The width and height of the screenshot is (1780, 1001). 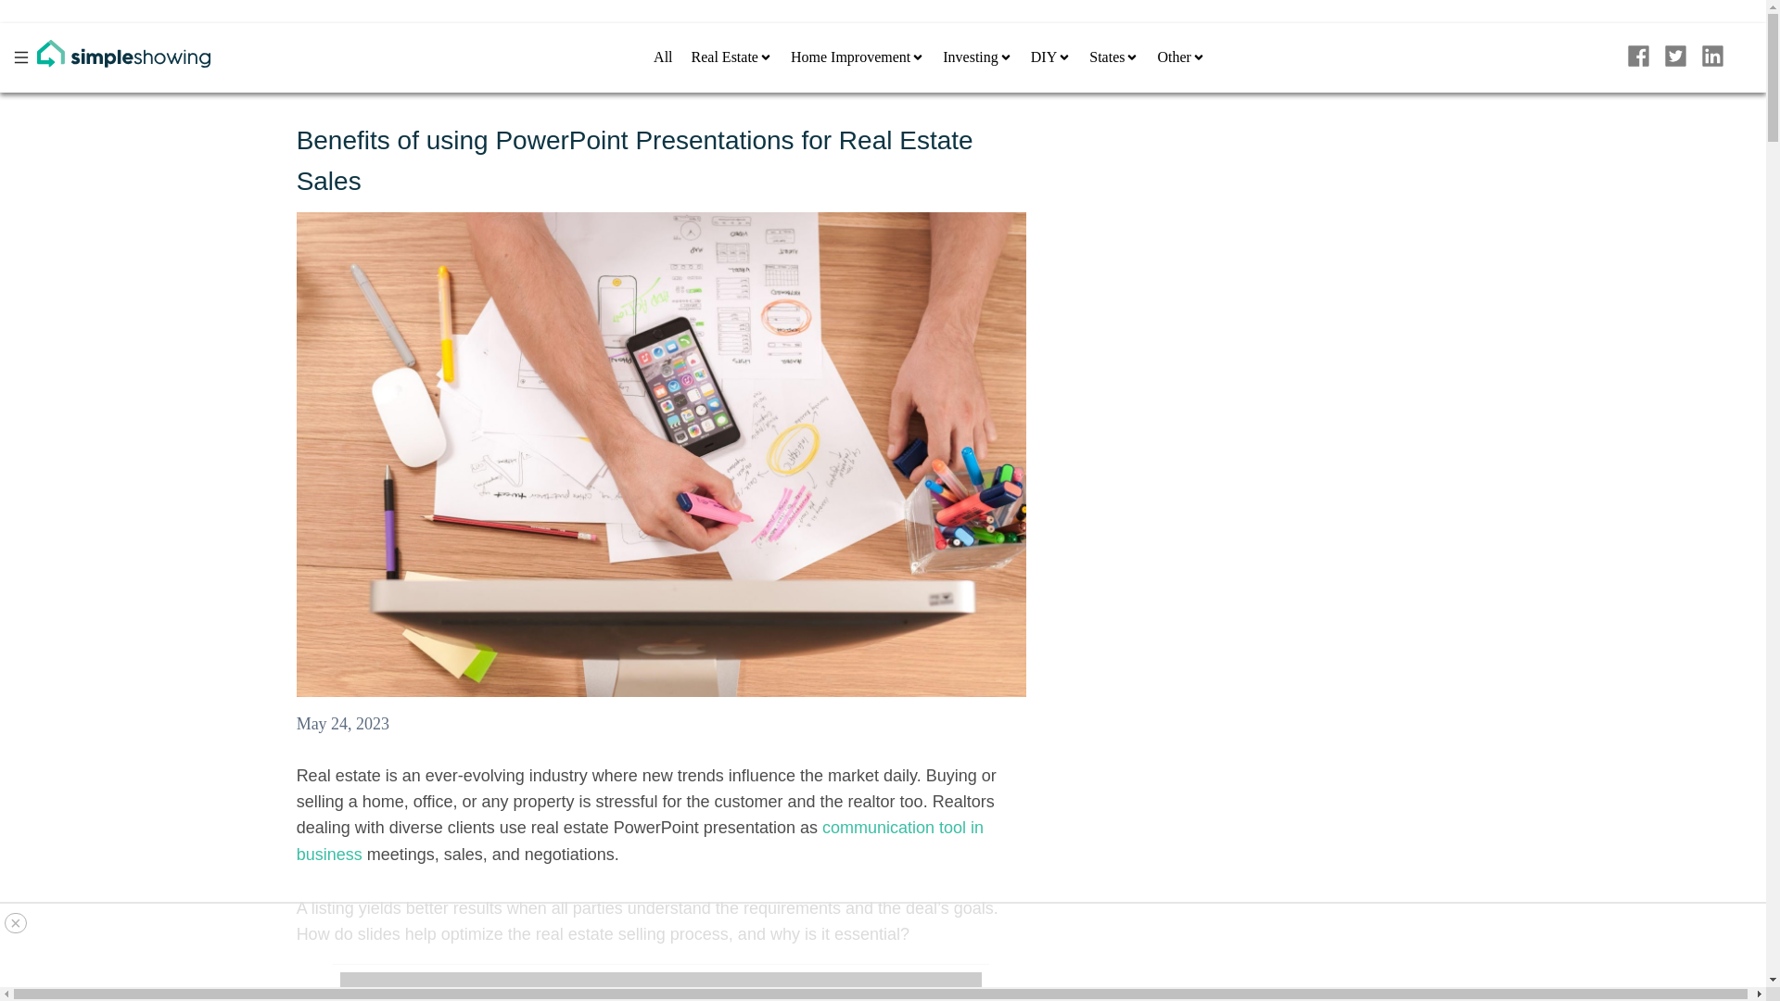 I want to click on Investing, so click(x=971, y=57).